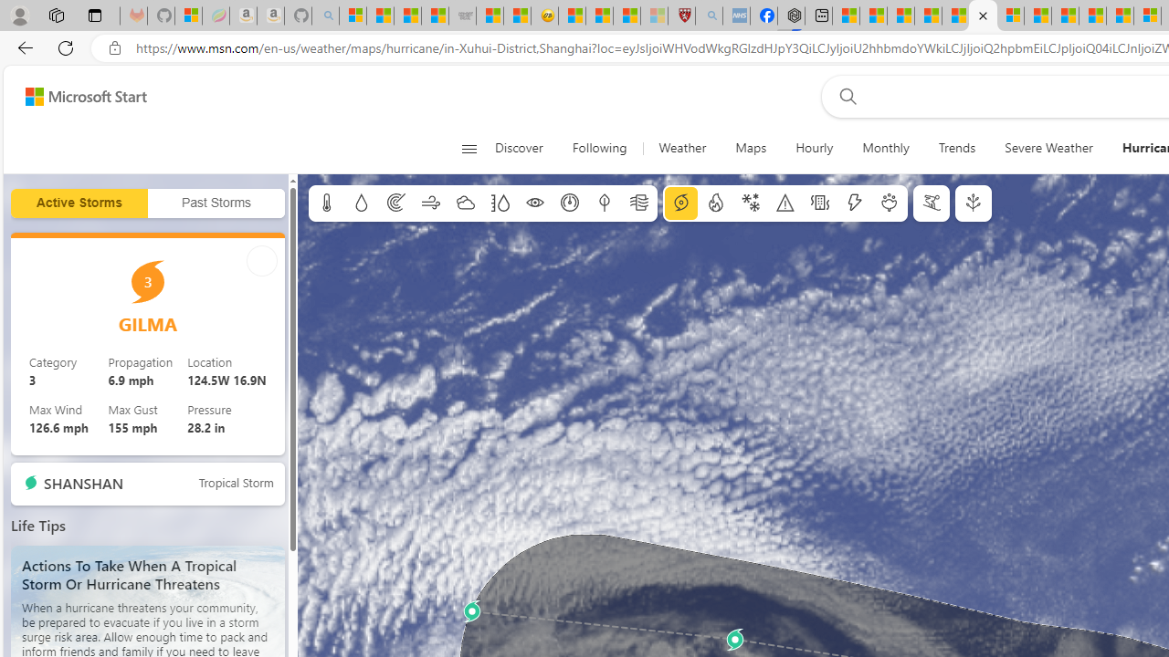 The width and height of the screenshot is (1169, 657). What do you see at coordinates (974, 203) in the screenshot?
I see `E-tree` at bounding box center [974, 203].